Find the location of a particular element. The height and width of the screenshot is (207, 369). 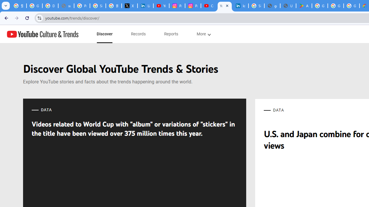

Sign in - Google Accounts is located at coordinates (256, 6).